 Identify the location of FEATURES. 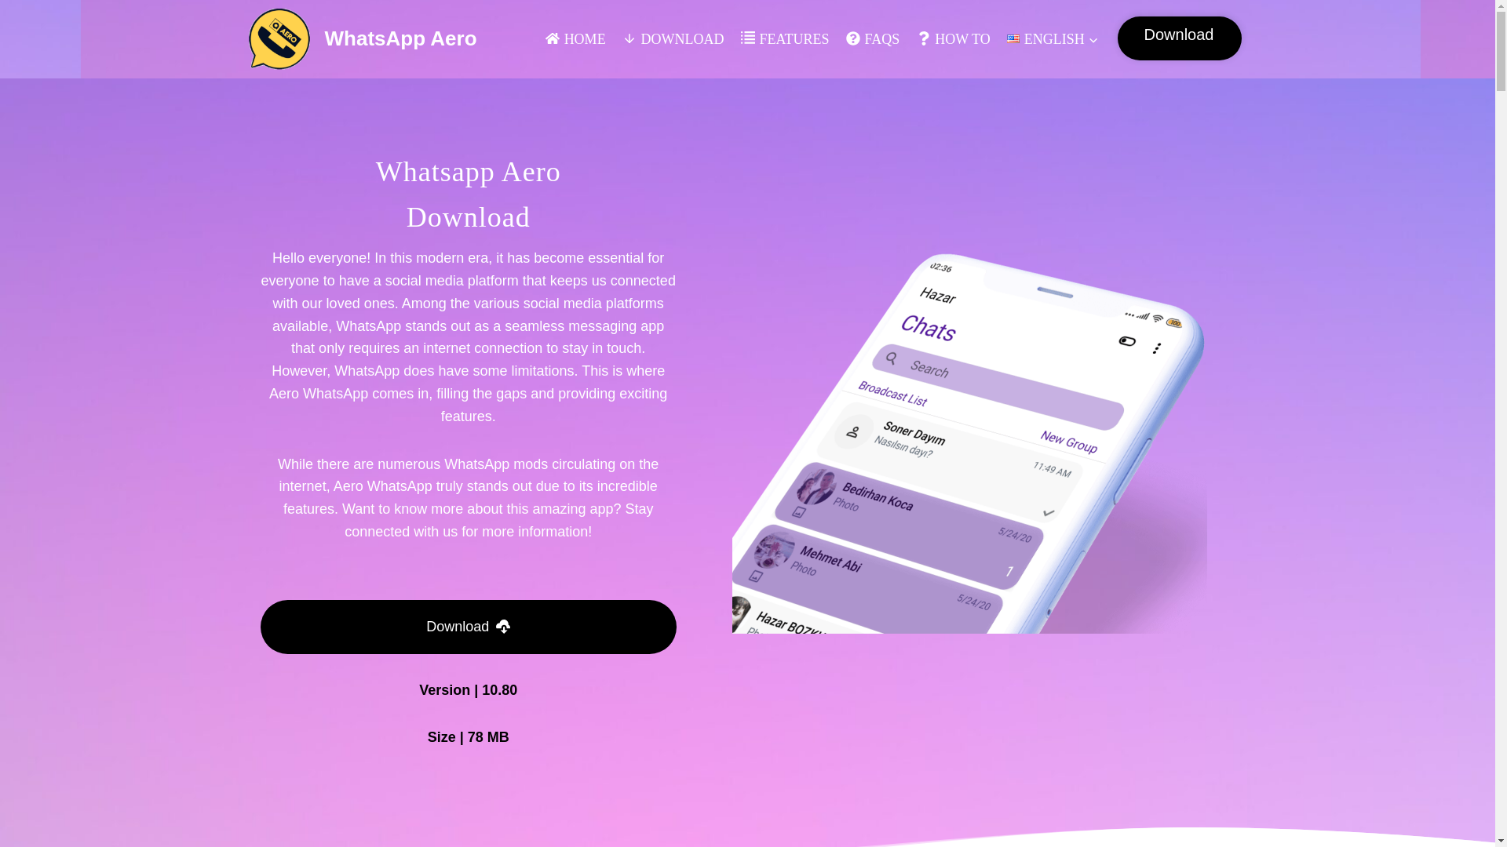
(785, 38).